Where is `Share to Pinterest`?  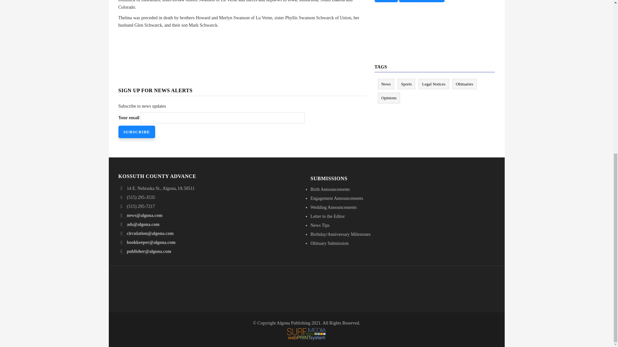
Share to Pinterest is located at coordinates (238, 41).